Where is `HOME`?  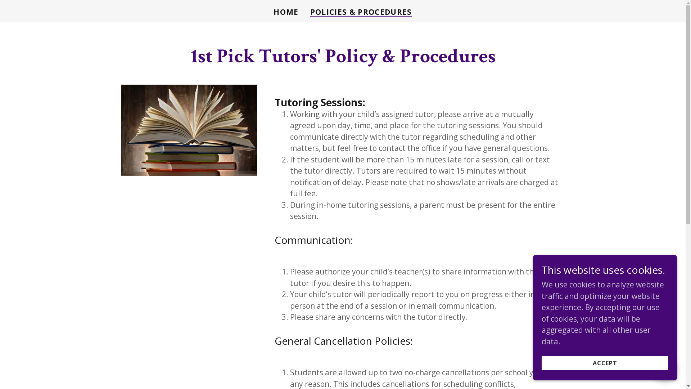 HOME is located at coordinates (286, 12).